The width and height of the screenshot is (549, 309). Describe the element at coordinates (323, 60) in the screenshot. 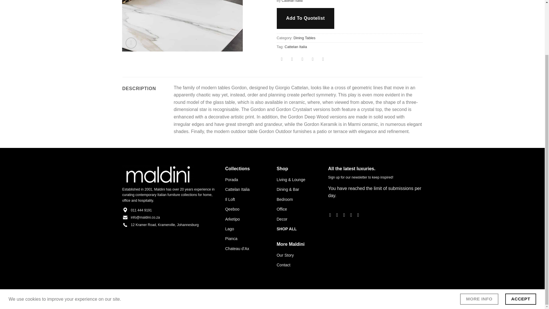

I see `Share on LinkedIn` at that location.